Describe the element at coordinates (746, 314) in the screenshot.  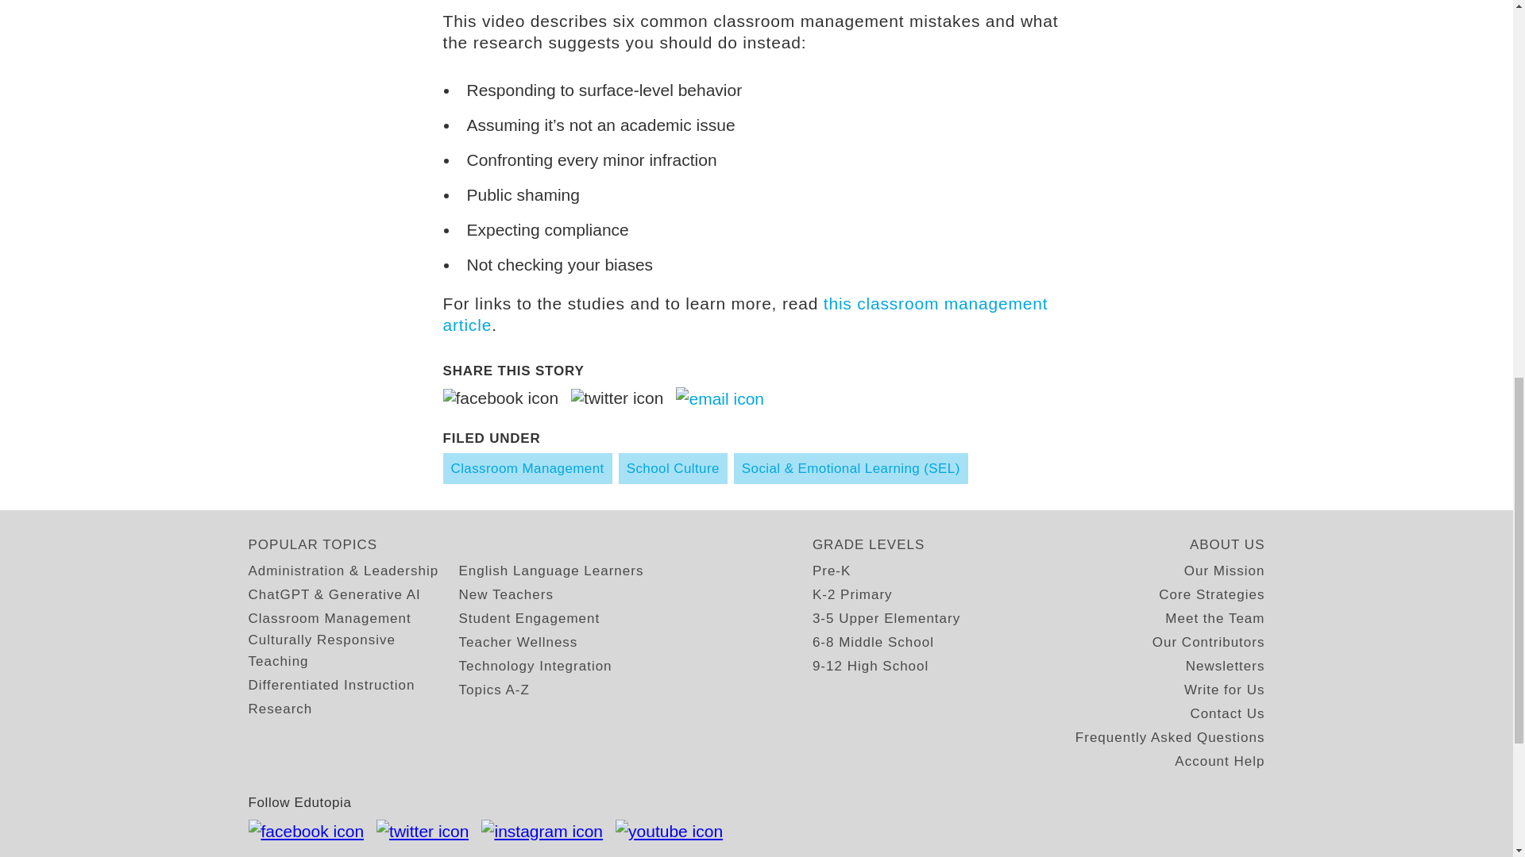
I see `this classroom management article` at that location.